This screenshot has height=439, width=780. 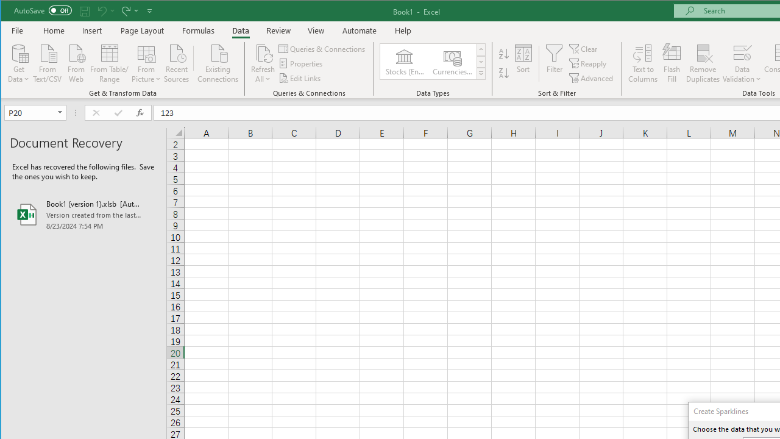 I want to click on Currencies (English), so click(x=452, y=61).